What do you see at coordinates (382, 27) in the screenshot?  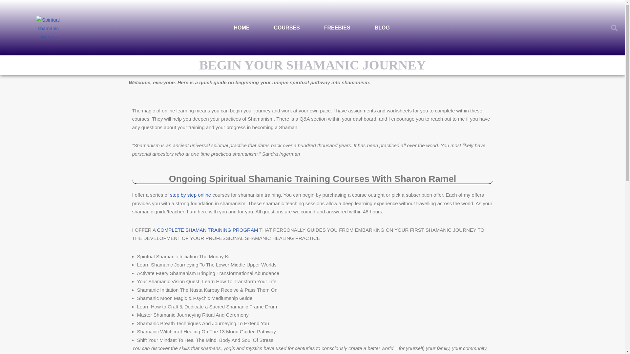 I see `BLOG` at bounding box center [382, 27].